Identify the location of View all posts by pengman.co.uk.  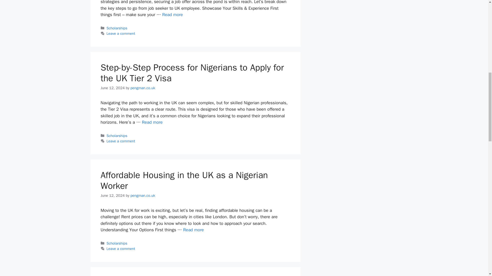
(142, 195).